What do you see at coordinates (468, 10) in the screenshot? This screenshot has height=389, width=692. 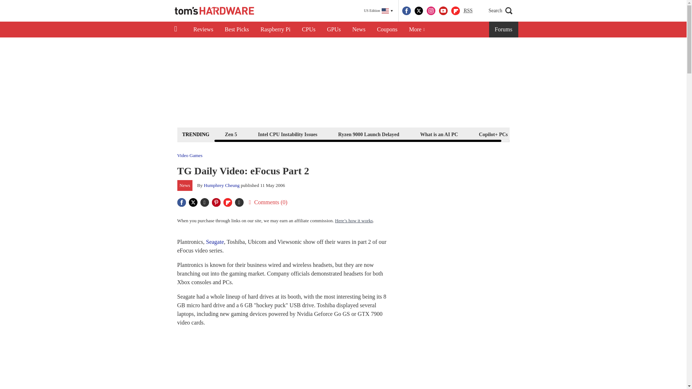 I see `Really Simple Syndication` at bounding box center [468, 10].